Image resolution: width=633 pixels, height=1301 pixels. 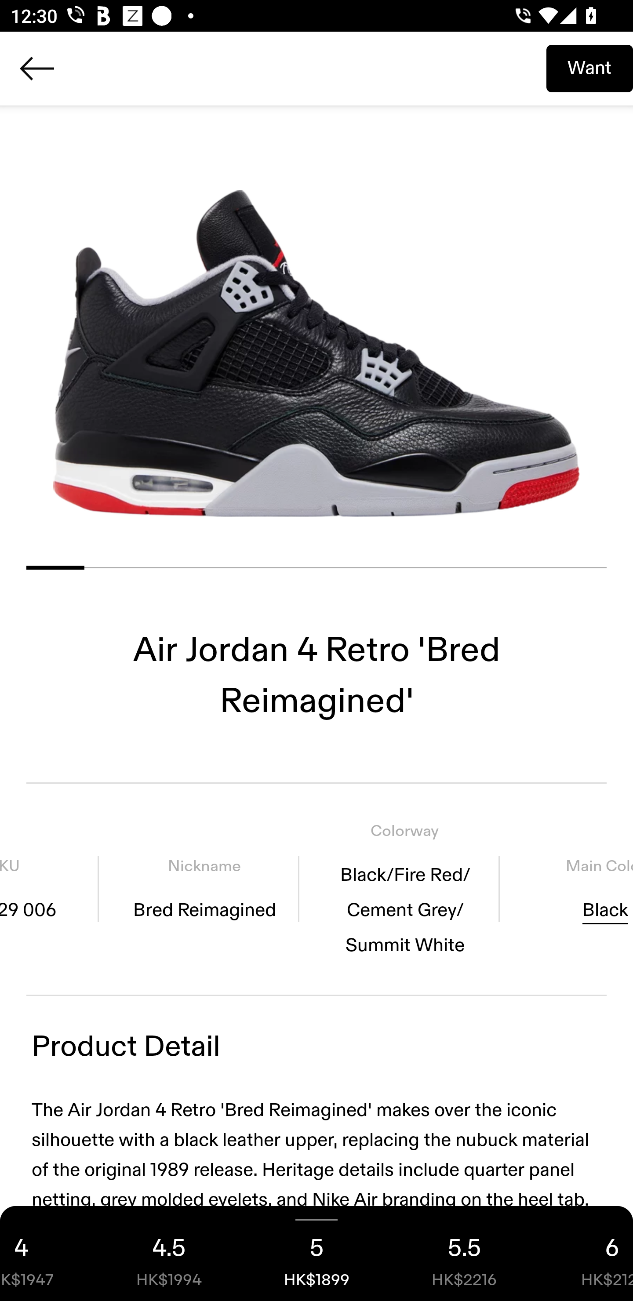 I want to click on 6 HK$2121, so click(x=586, y=1254).